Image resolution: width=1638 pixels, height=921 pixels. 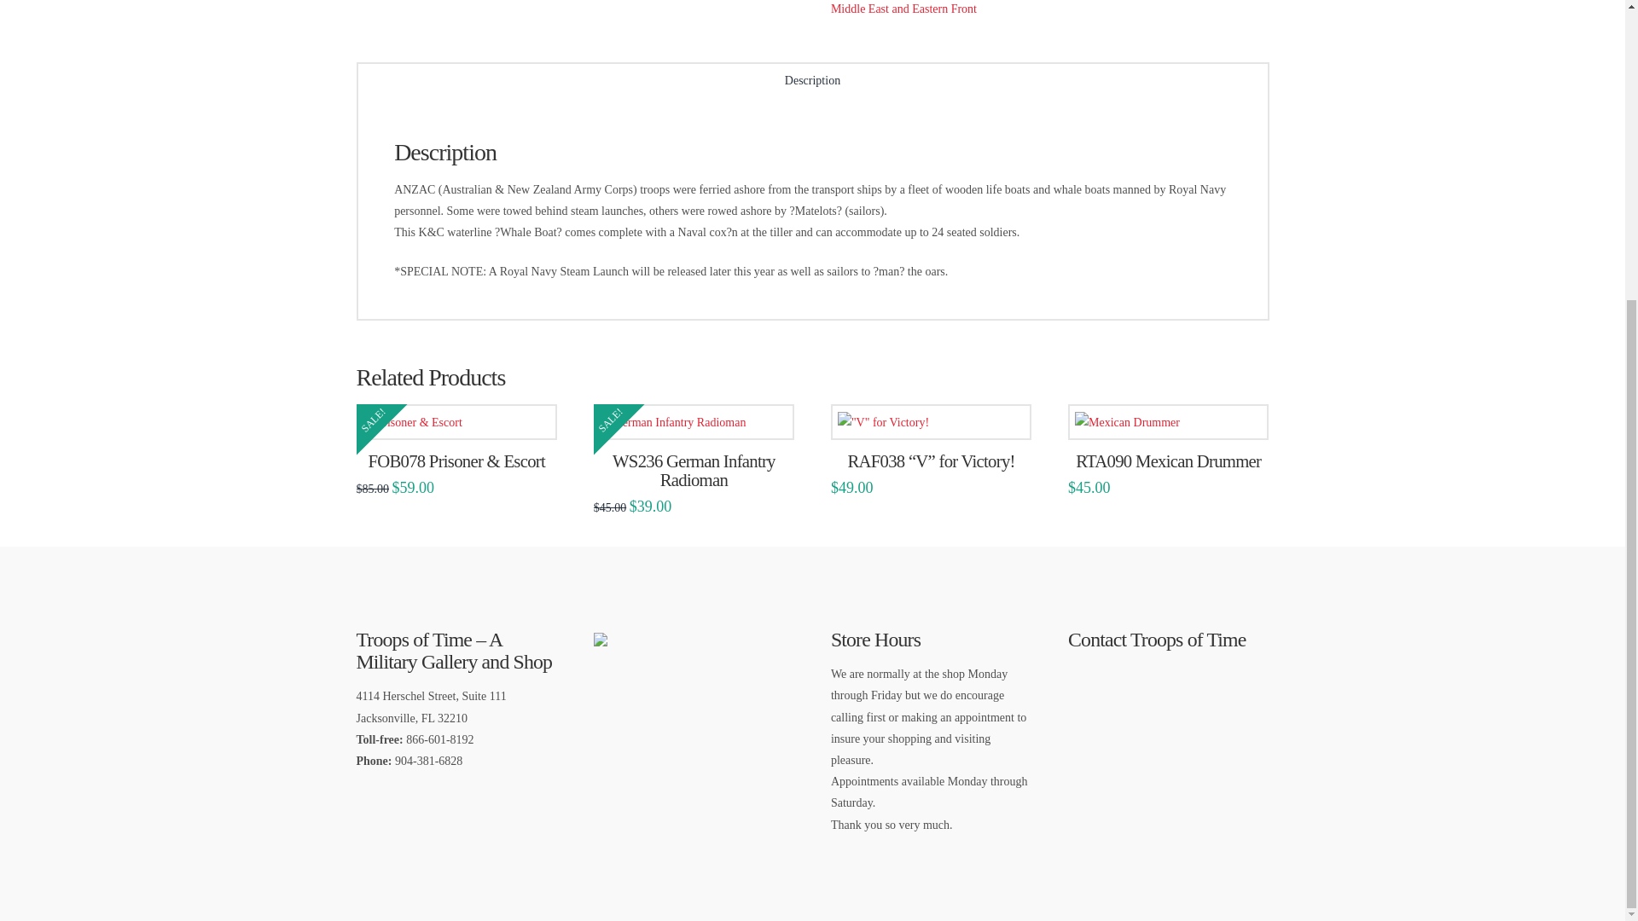 What do you see at coordinates (694, 471) in the screenshot?
I see `WS236 German Infantry Radioman` at bounding box center [694, 471].